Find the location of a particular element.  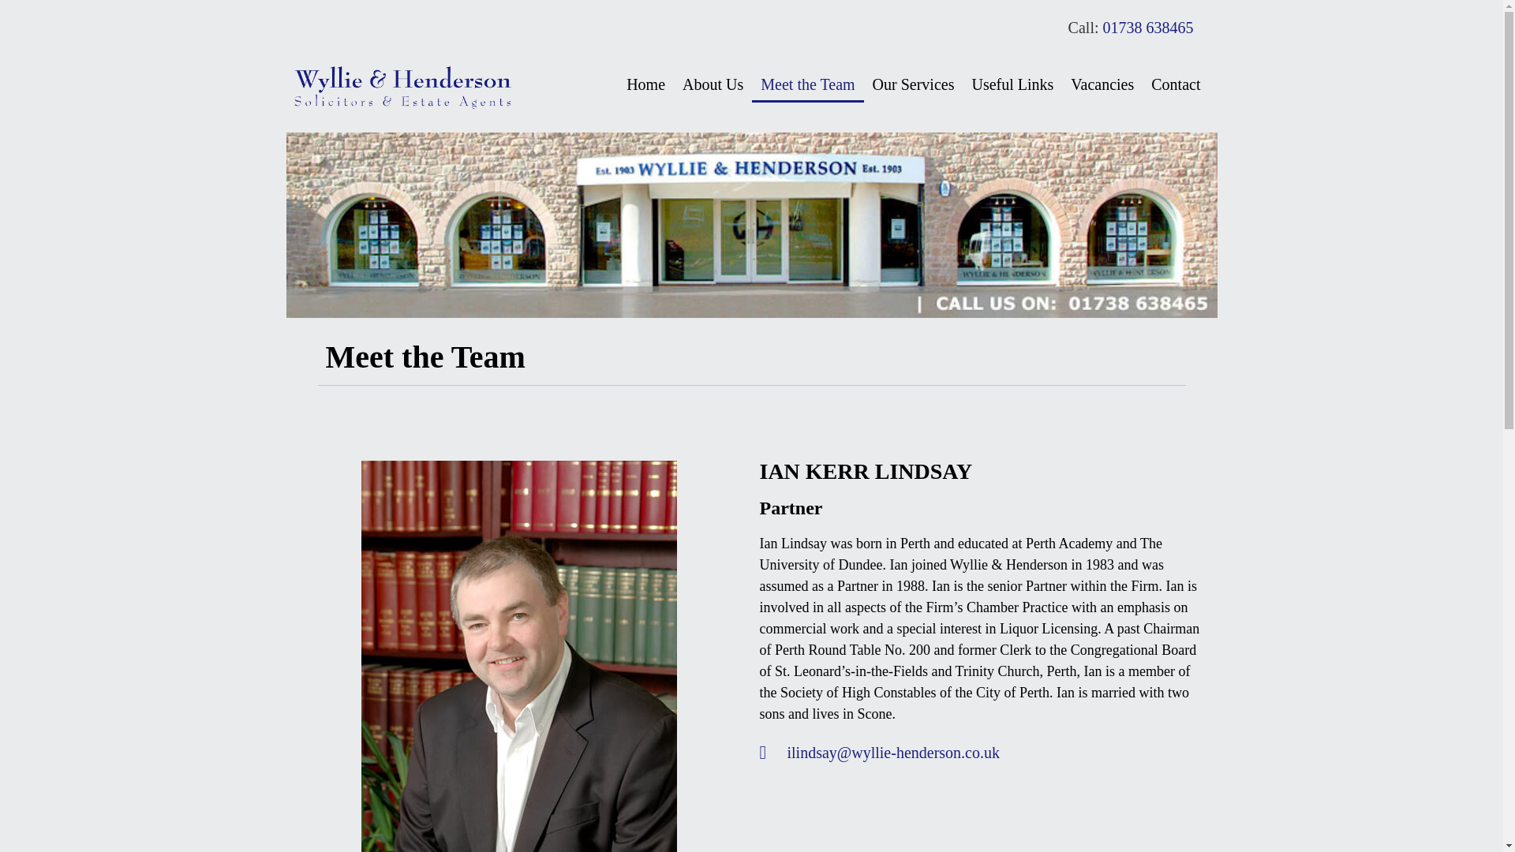

About Us is located at coordinates (713, 84).